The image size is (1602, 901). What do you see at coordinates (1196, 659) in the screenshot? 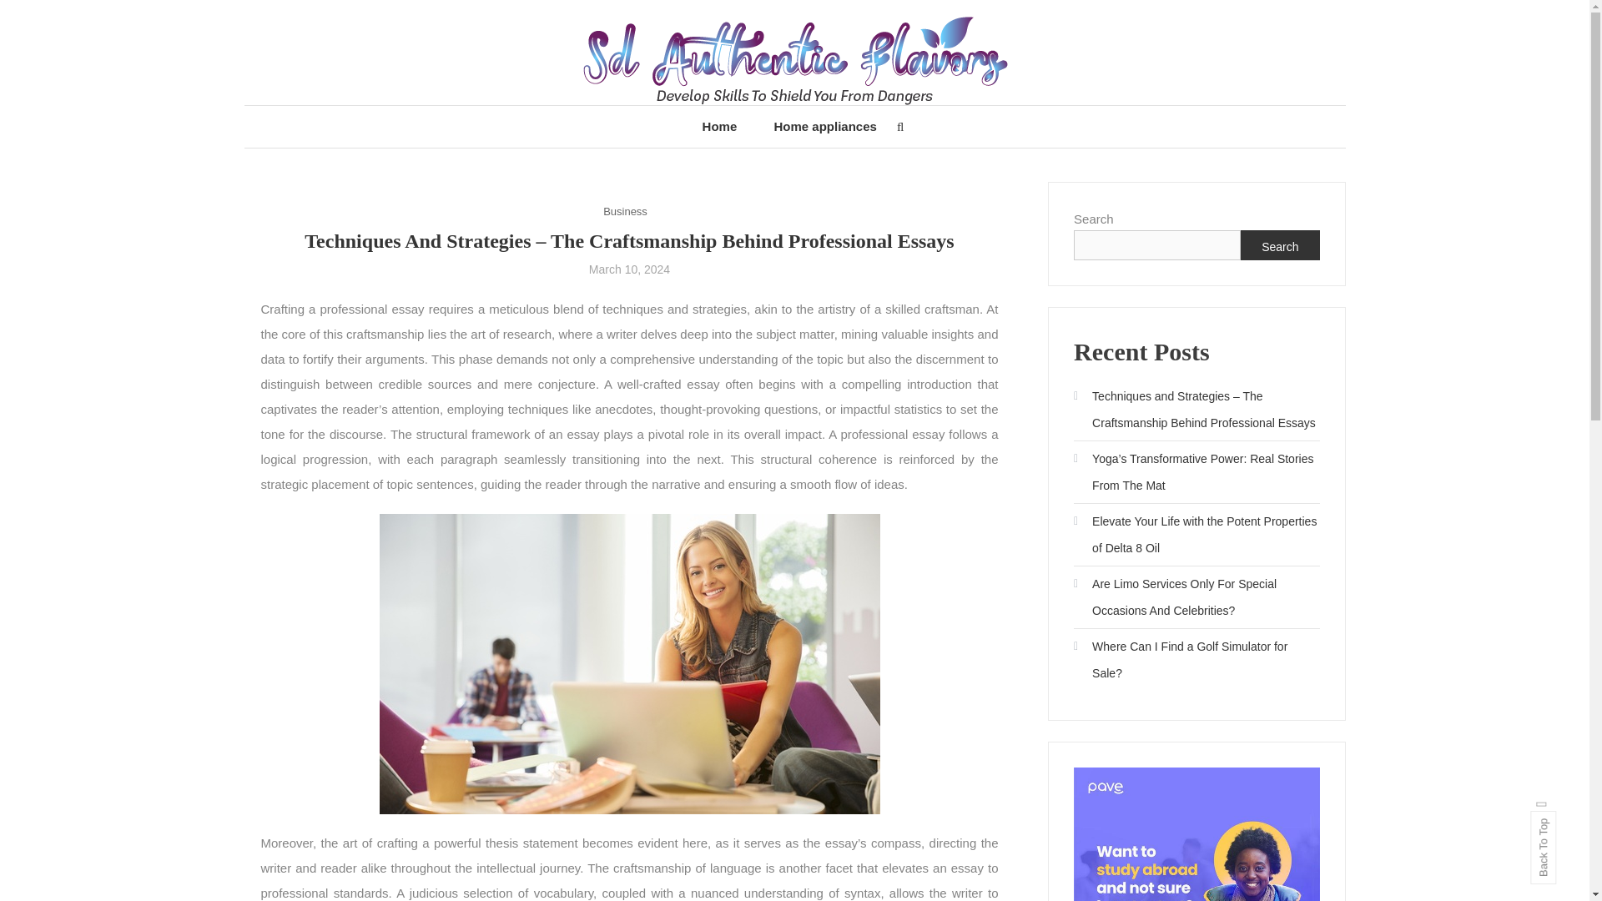
I see `Where Can I Find a Golf Simulator for Sale?` at bounding box center [1196, 659].